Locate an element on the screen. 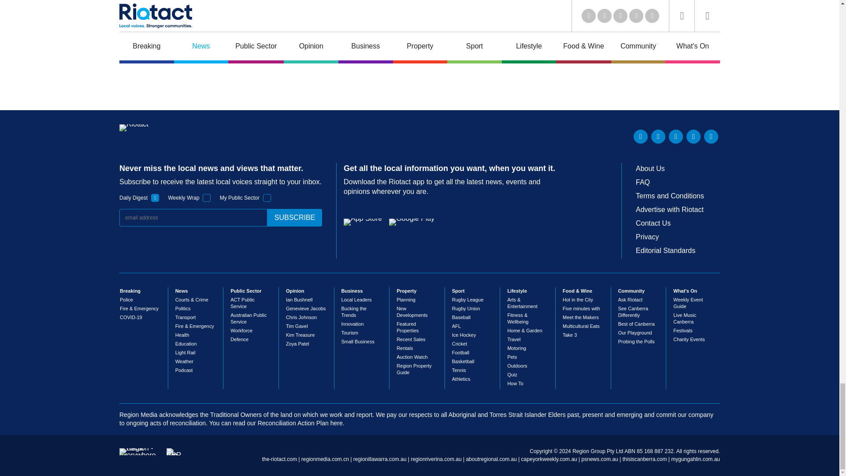  Twitter is located at coordinates (658, 137).